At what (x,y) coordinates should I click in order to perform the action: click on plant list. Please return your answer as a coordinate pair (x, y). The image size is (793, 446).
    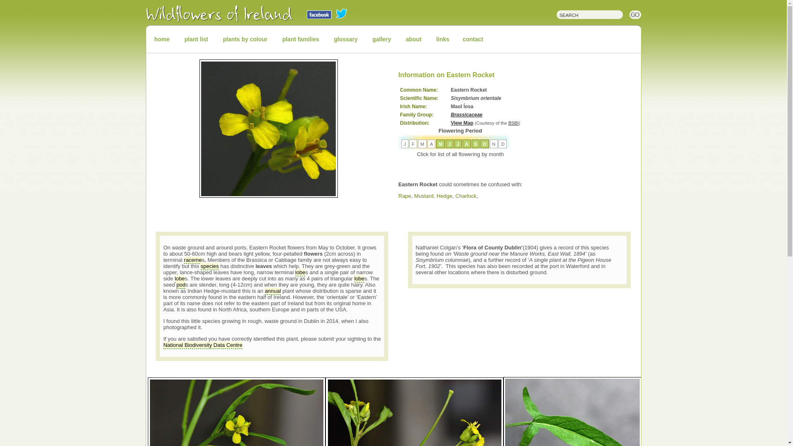
    Looking at the image, I should click on (196, 39).